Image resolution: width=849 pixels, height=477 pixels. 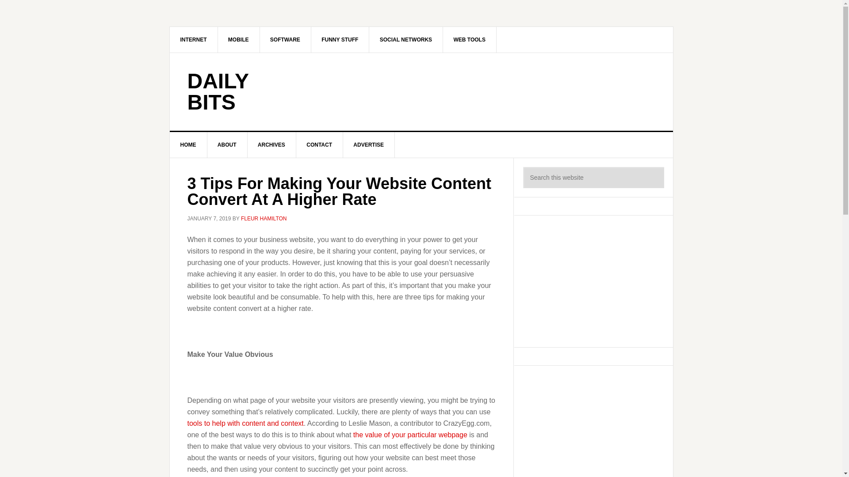 I want to click on SOFTWARE, so click(x=286, y=39).